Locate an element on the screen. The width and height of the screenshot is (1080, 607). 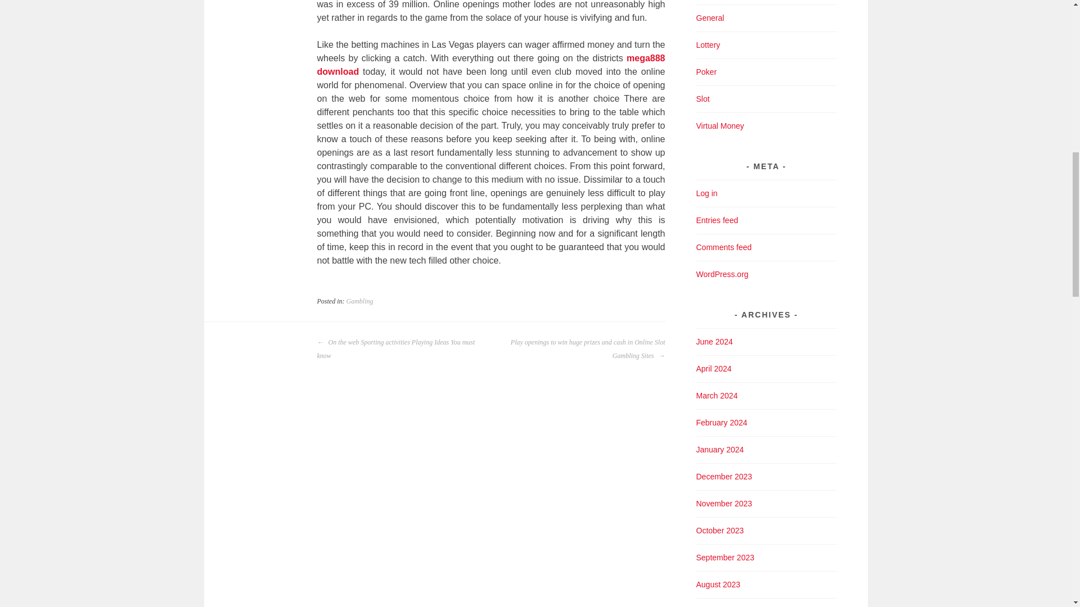
General is located at coordinates (710, 17).